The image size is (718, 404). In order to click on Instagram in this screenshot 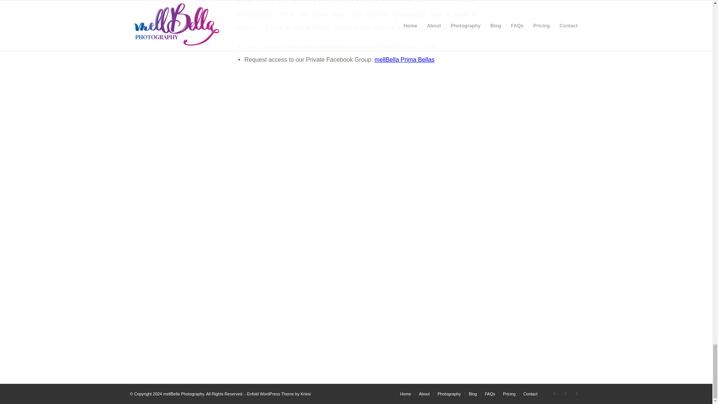, I will do `click(577, 394)`.